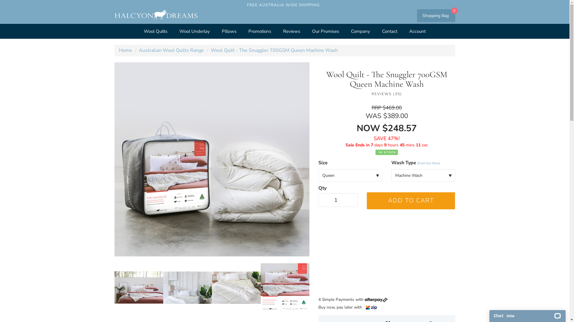 This screenshot has height=322, width=574. What do you see at coordinates (155, 31) in the screenshot?
I see `Wool Quilts` at bounding box center [155, 31].